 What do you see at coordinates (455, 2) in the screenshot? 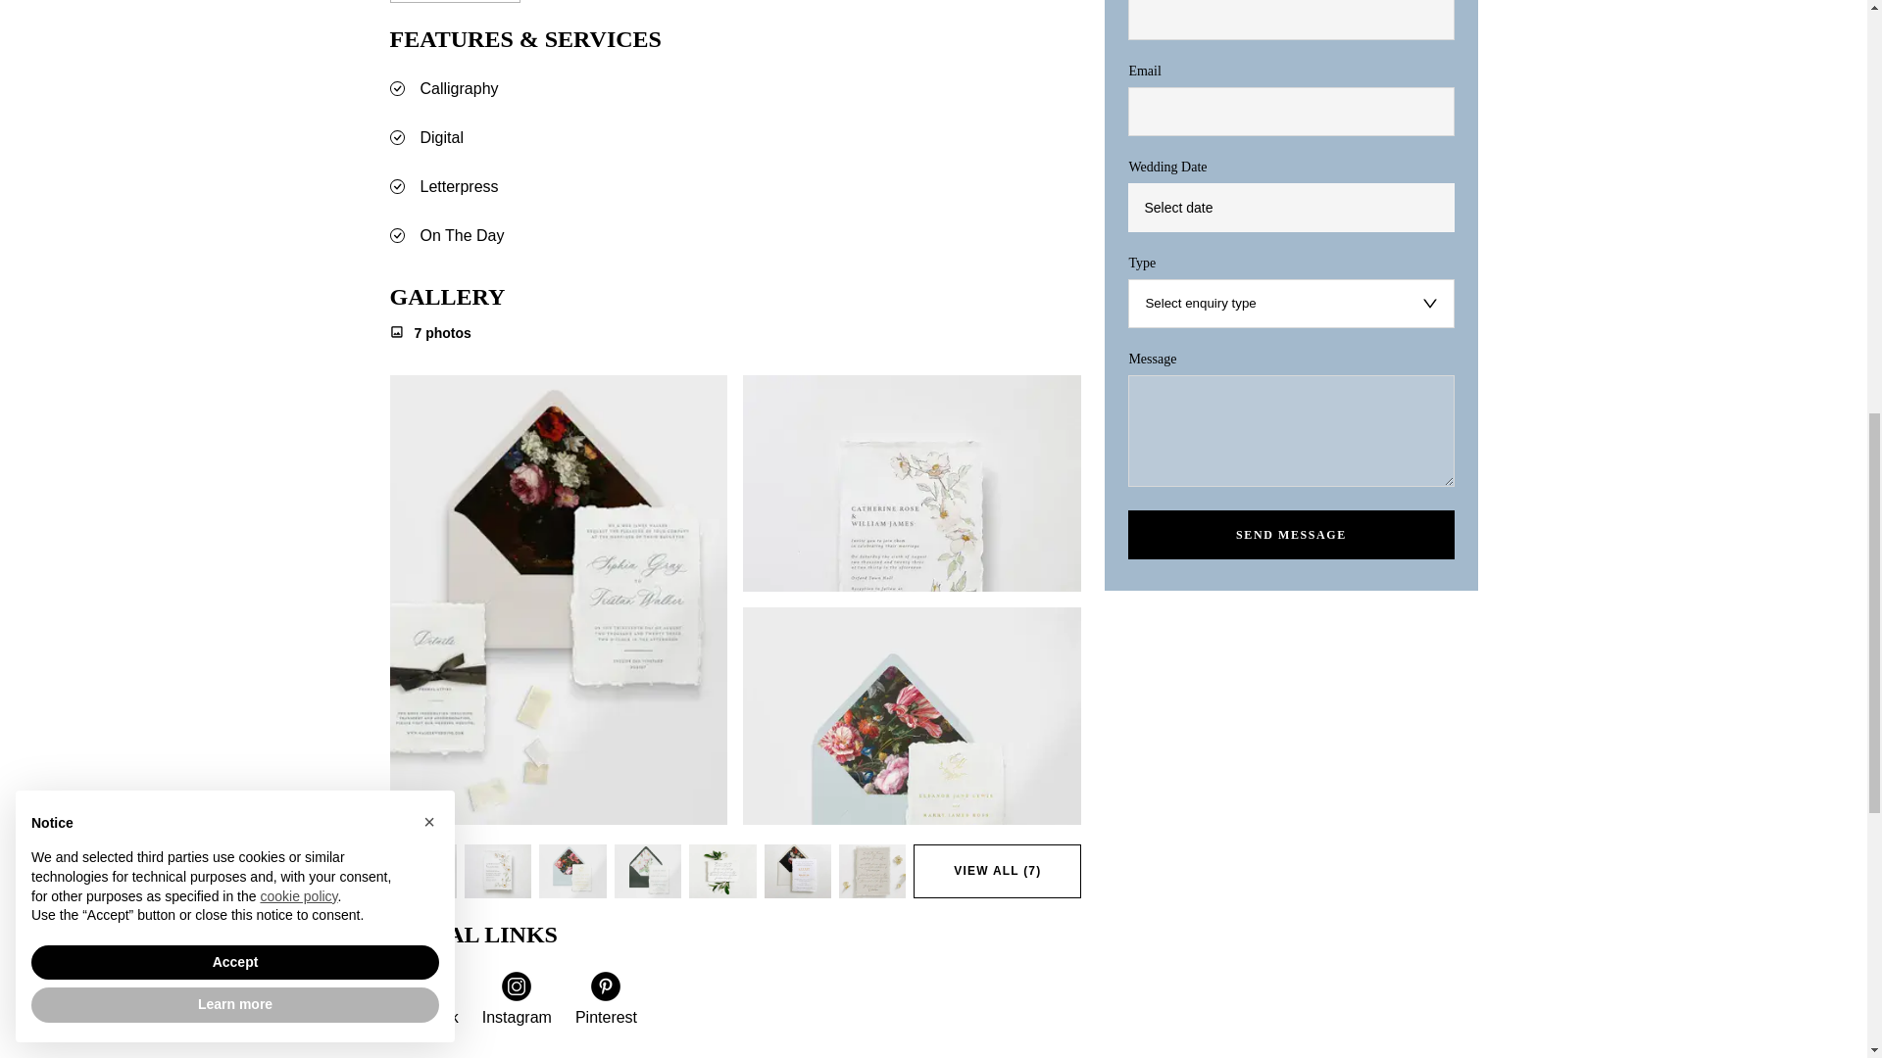
I see `VIEW WEBSITE` at bounding box center [455, 2].